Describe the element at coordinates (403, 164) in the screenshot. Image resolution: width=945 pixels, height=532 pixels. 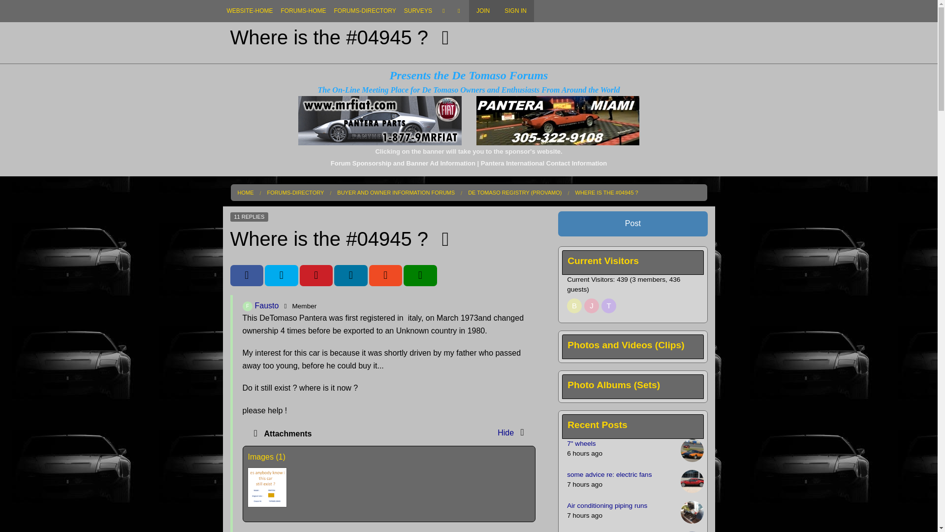
I see `Forum Sponsorship and Banner Ad Information` at that location.